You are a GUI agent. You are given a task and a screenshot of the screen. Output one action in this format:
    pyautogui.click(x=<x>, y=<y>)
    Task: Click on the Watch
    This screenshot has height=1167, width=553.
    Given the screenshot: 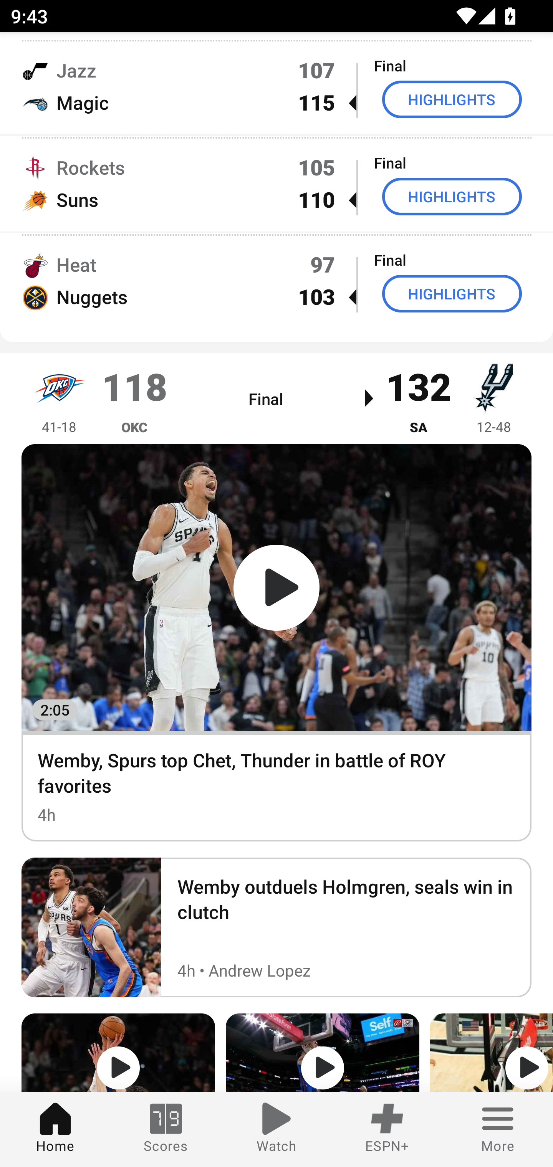 What is the action you would take?
    pyautogui.click(x=276, y=1129)
    